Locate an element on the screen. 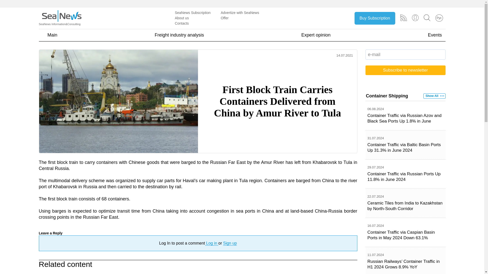 Image resolution: width=488 pixels, height=274 pixels. Offer is located at coordinates (224, 18).